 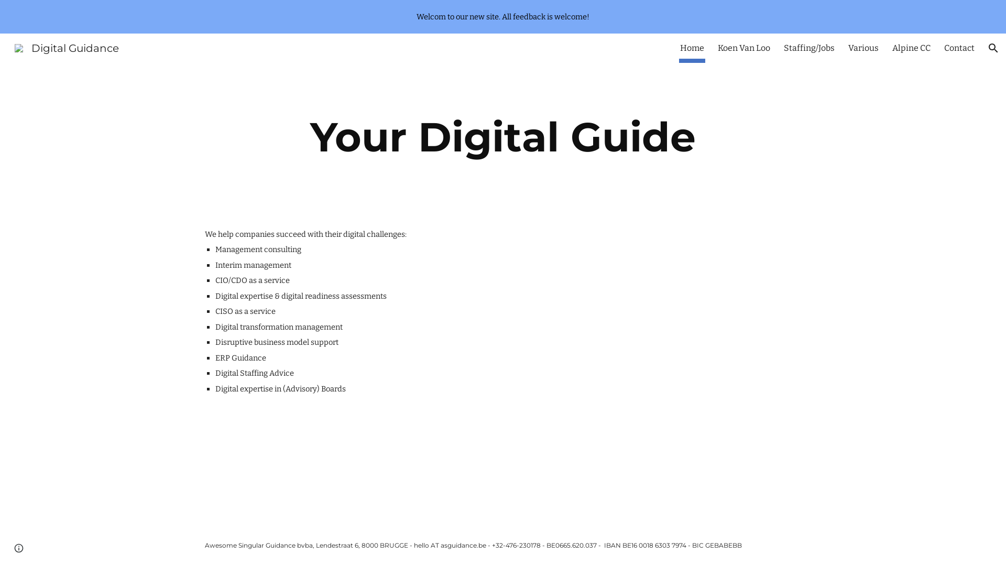 What do you see at coordinates (863, 48) in the screenshot?
I see `Various` at bounding box center [863, 48].